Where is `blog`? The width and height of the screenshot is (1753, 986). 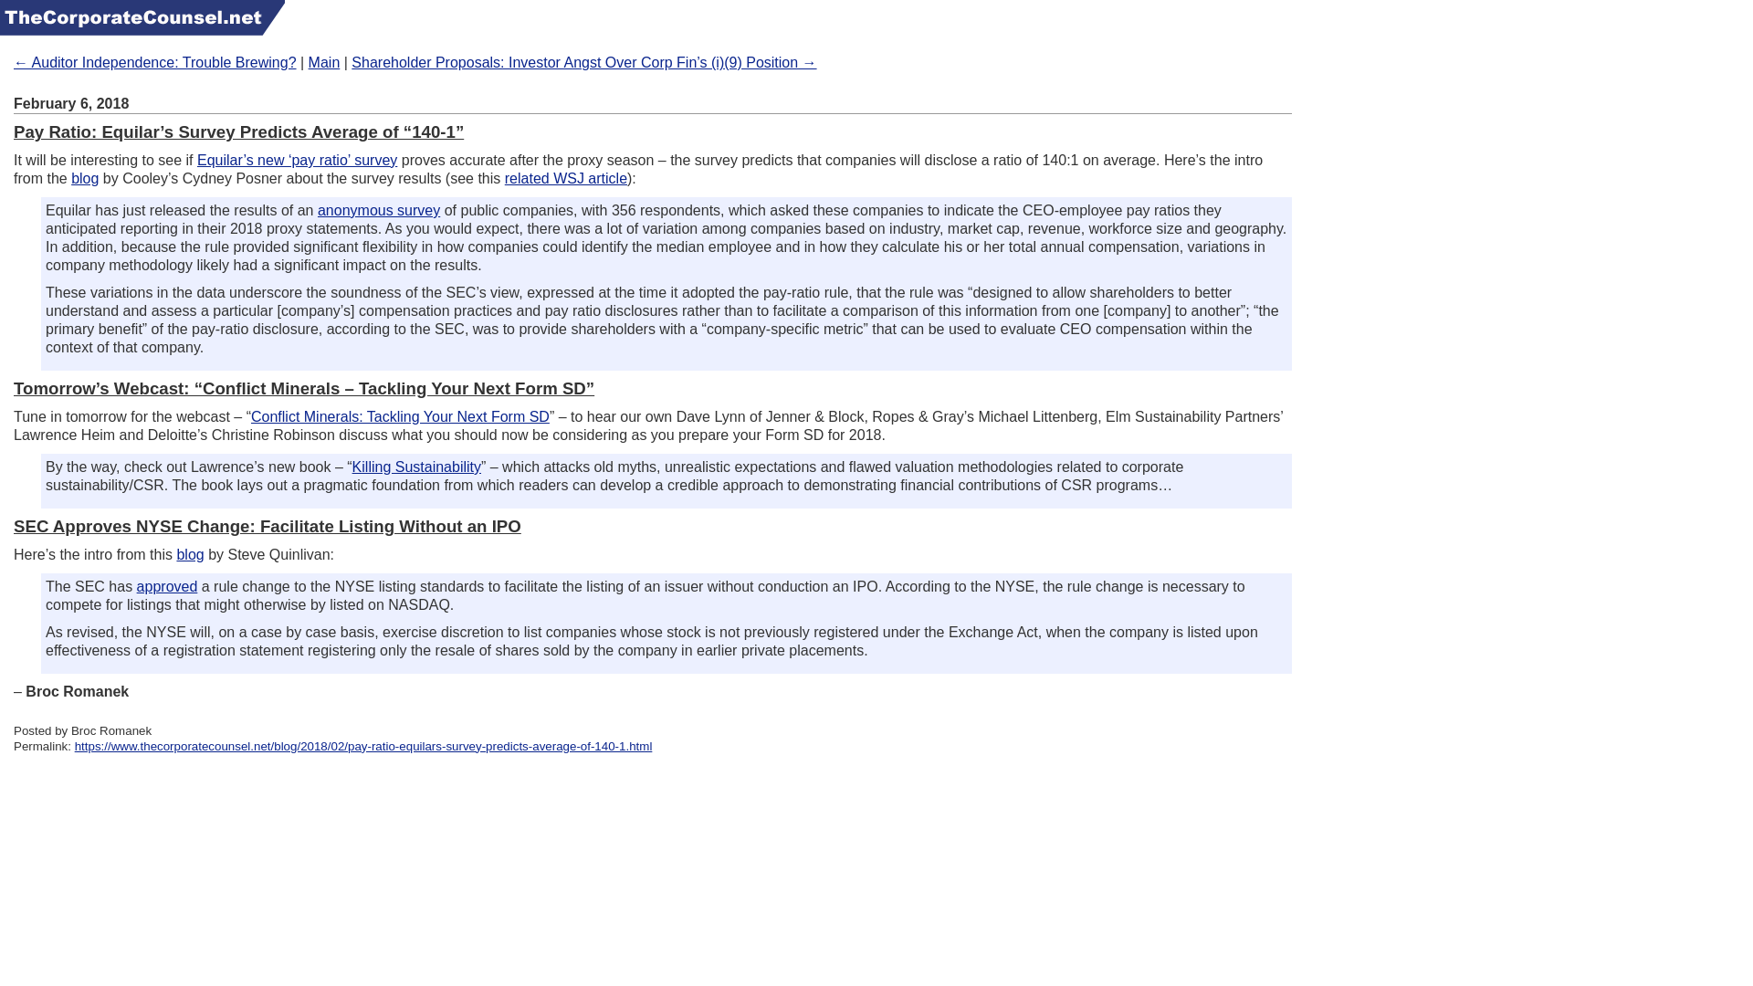 blog is located at coordinates (84, 178).